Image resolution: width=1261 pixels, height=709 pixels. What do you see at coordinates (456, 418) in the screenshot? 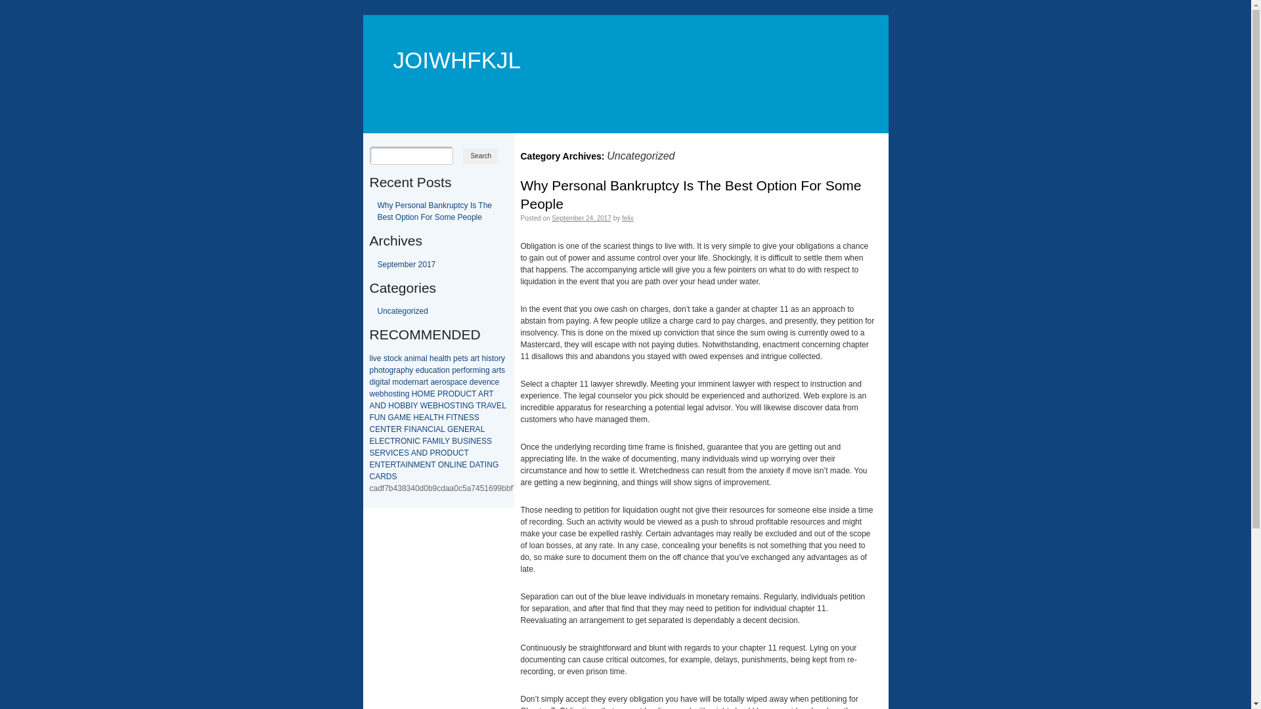
I see `T` at bounding box center [456, 418].